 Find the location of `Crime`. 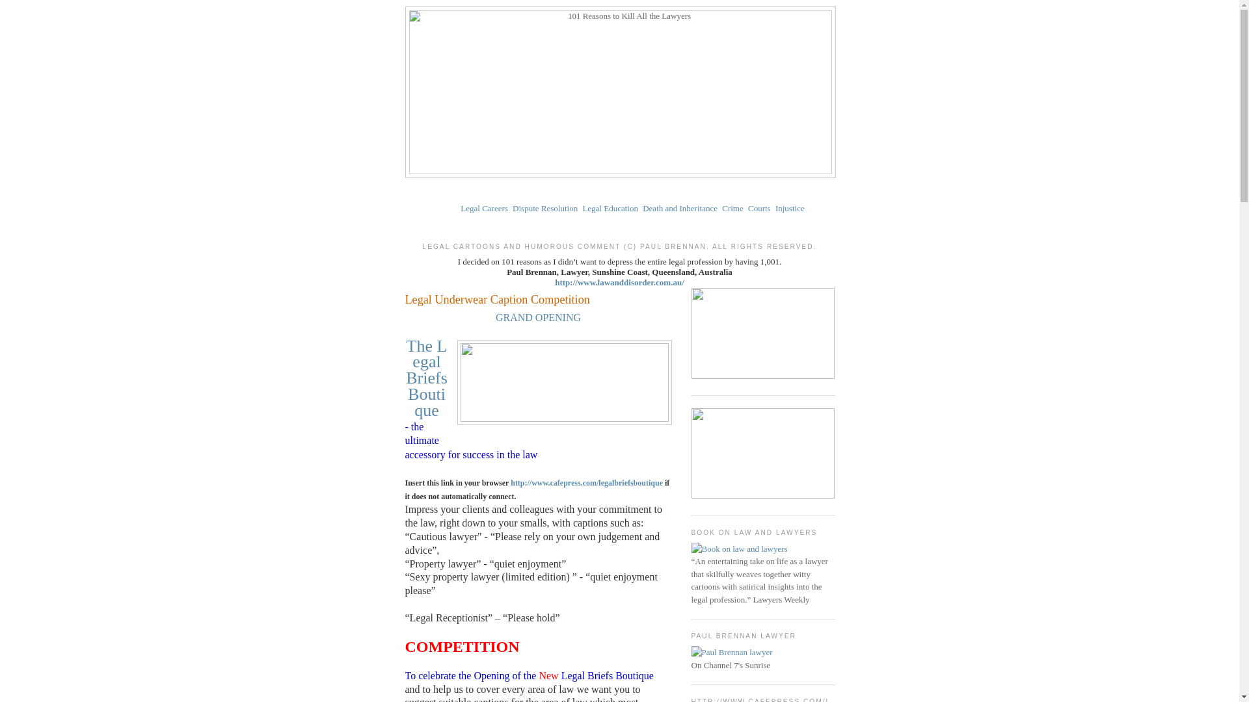

Crime is located at coordinates (732, 208).